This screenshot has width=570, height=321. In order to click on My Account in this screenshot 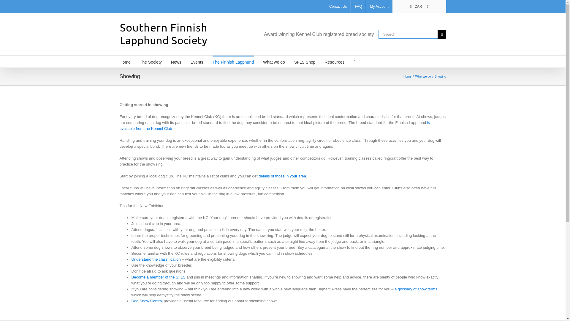, I will do `click(379, 7)`.